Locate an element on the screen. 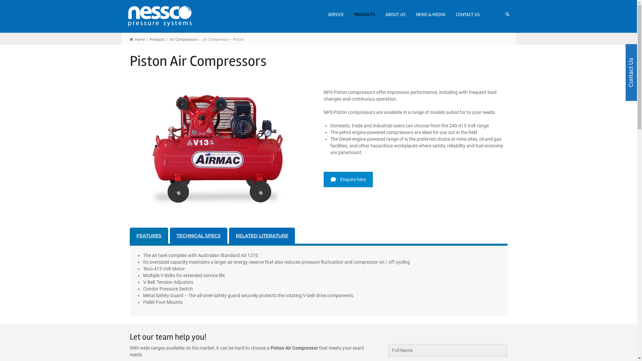  Home is located at coordinates (137, 39).